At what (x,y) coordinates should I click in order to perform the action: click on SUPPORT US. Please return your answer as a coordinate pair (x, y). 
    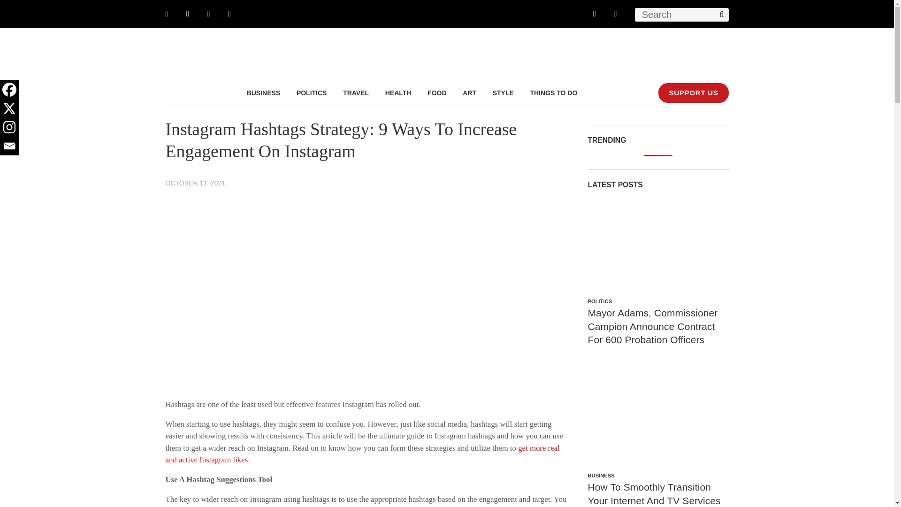
    Looking at the image, I should click on (693, 93).